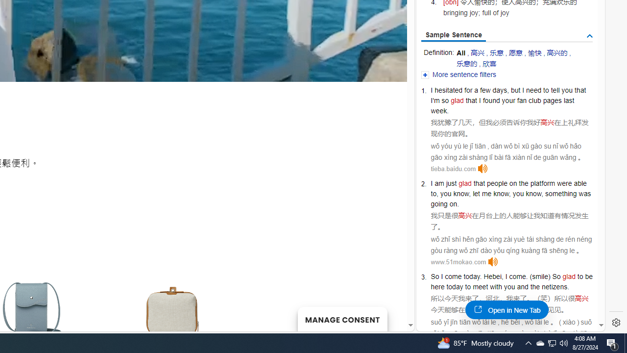 The image size is (627, 353). I want to click on people, so click(497, 183).